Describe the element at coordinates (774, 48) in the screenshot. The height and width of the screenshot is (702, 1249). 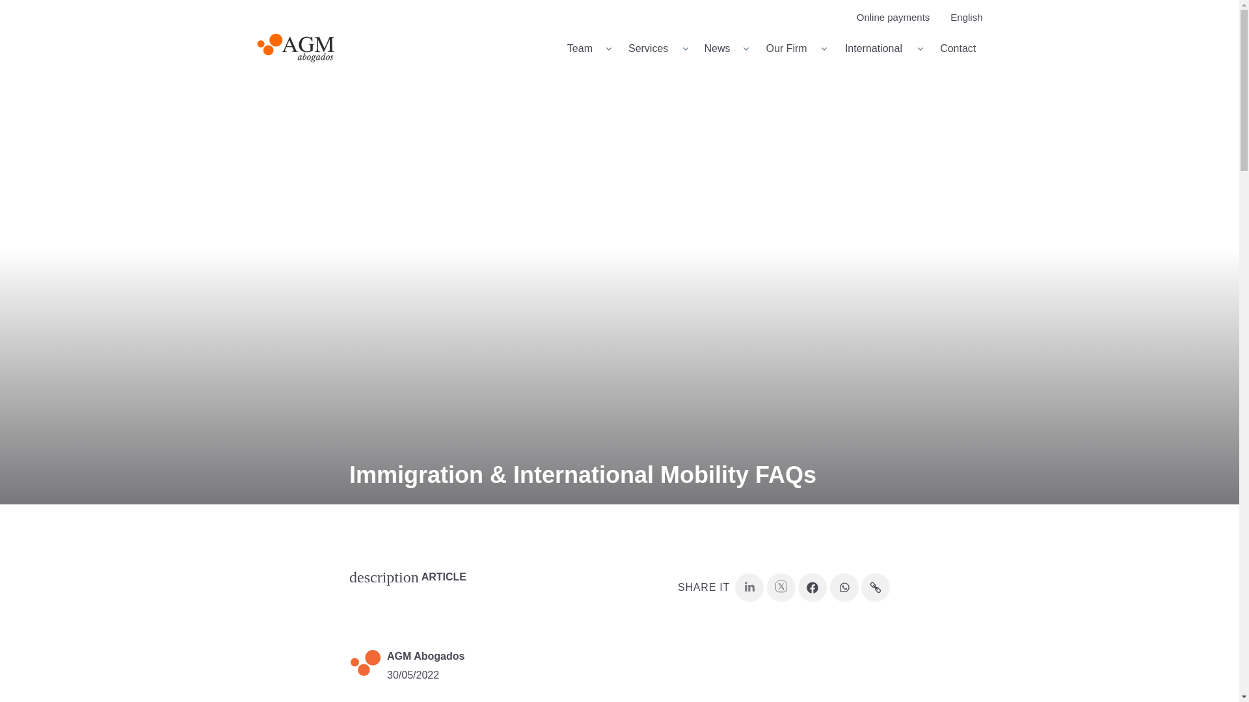
I see `English` at that location.